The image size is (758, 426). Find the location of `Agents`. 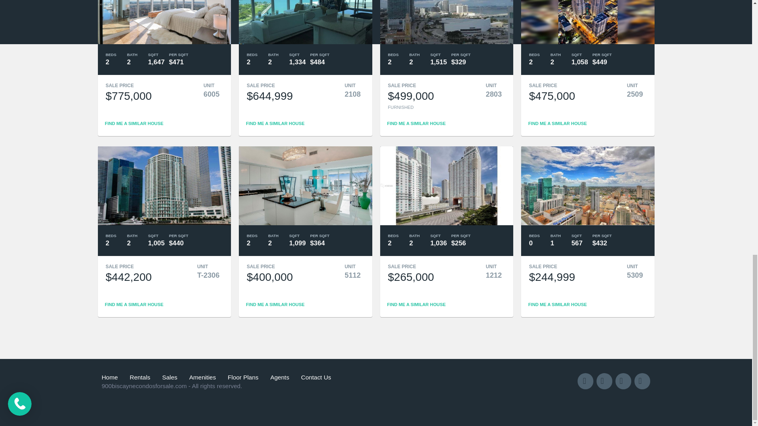

Agents is located at coordinates (280, 377).